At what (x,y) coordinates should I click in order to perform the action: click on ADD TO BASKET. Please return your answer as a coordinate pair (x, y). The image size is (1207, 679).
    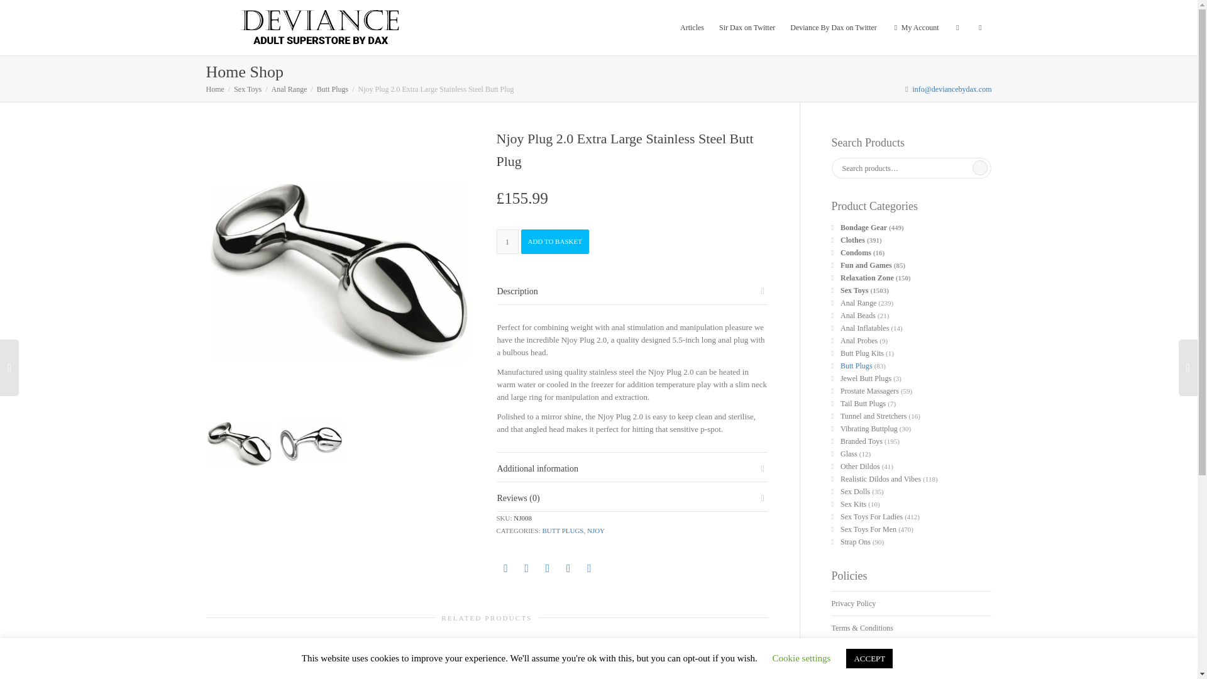
    Looking at the image, I should click on (554, 241).